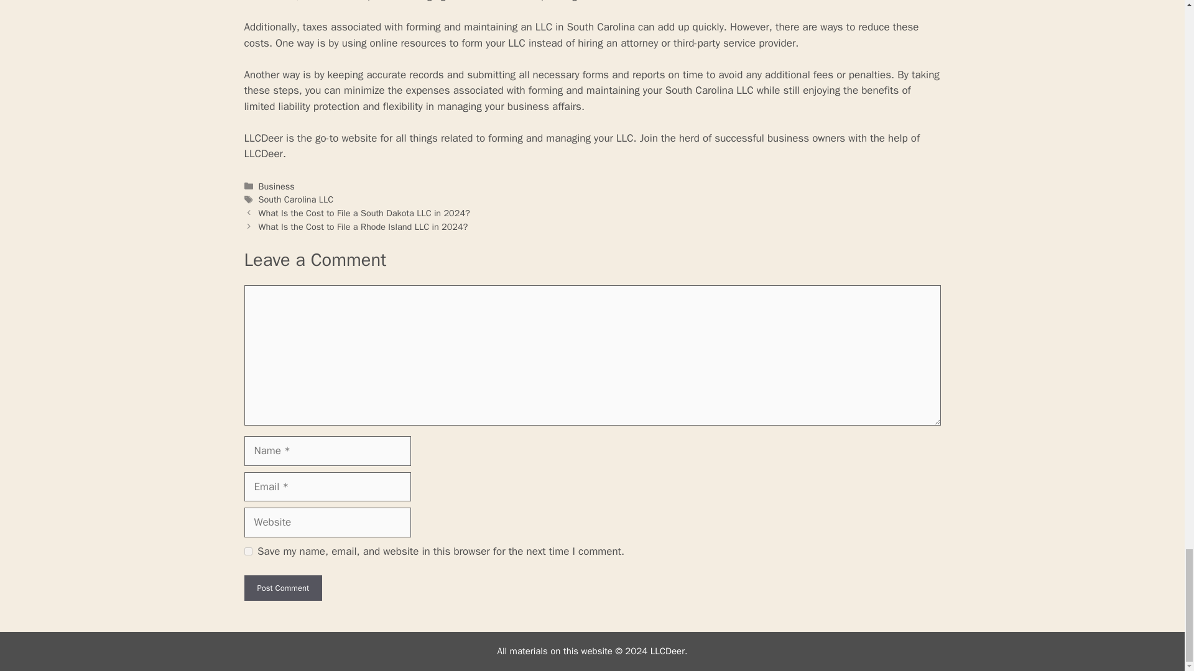  What do you see at coordinates (282, 588) in the screenshot?
I see `Post Comment` at bounding box center [282, 588].